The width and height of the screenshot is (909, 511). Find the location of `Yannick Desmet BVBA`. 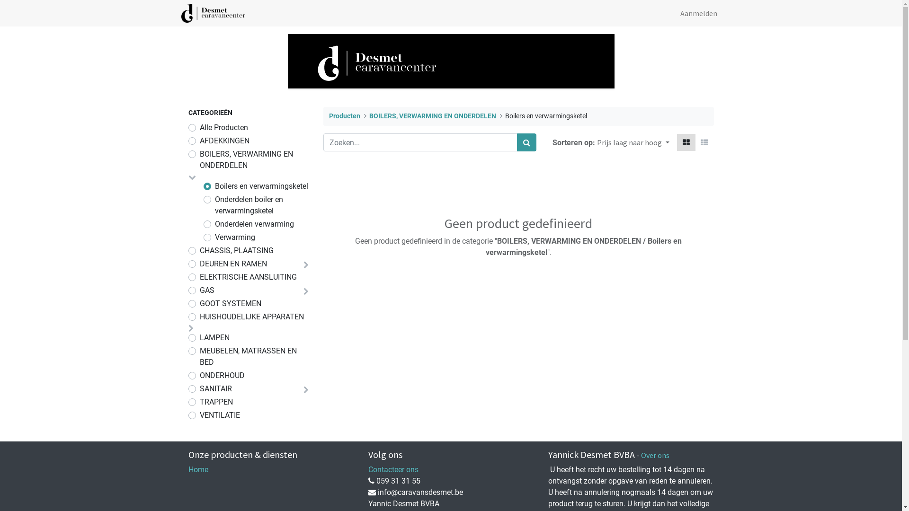

Yannick Desmet BVBA is located at coordinates (213, 13).